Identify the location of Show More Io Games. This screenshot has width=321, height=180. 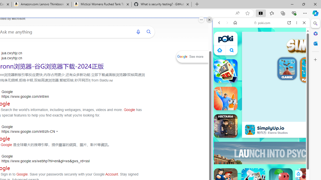
(292, 155).